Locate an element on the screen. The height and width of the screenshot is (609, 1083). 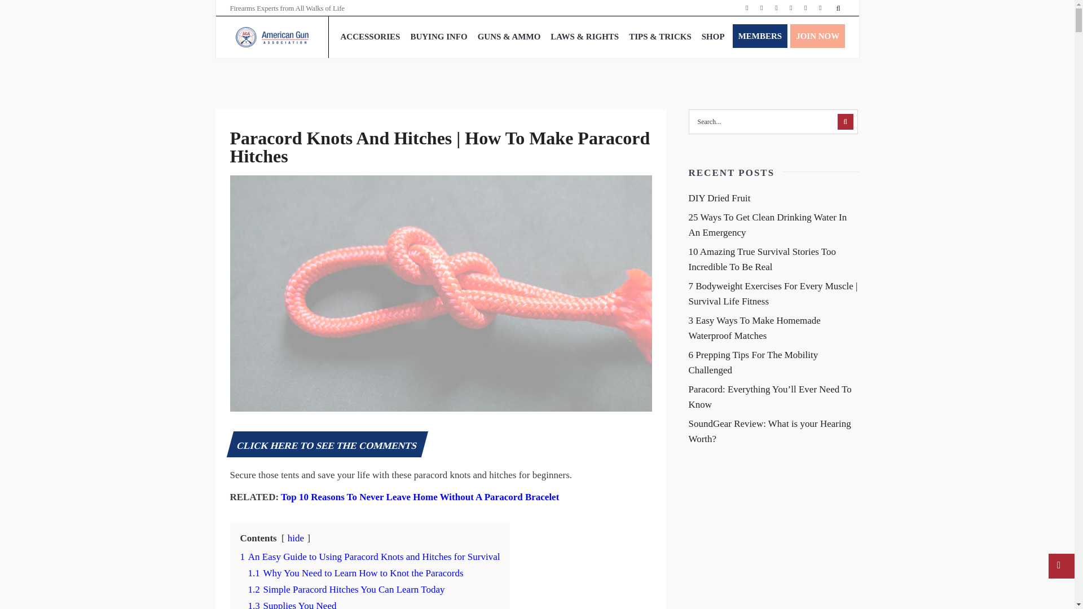
Twitter is located at coordinates (761, 8).